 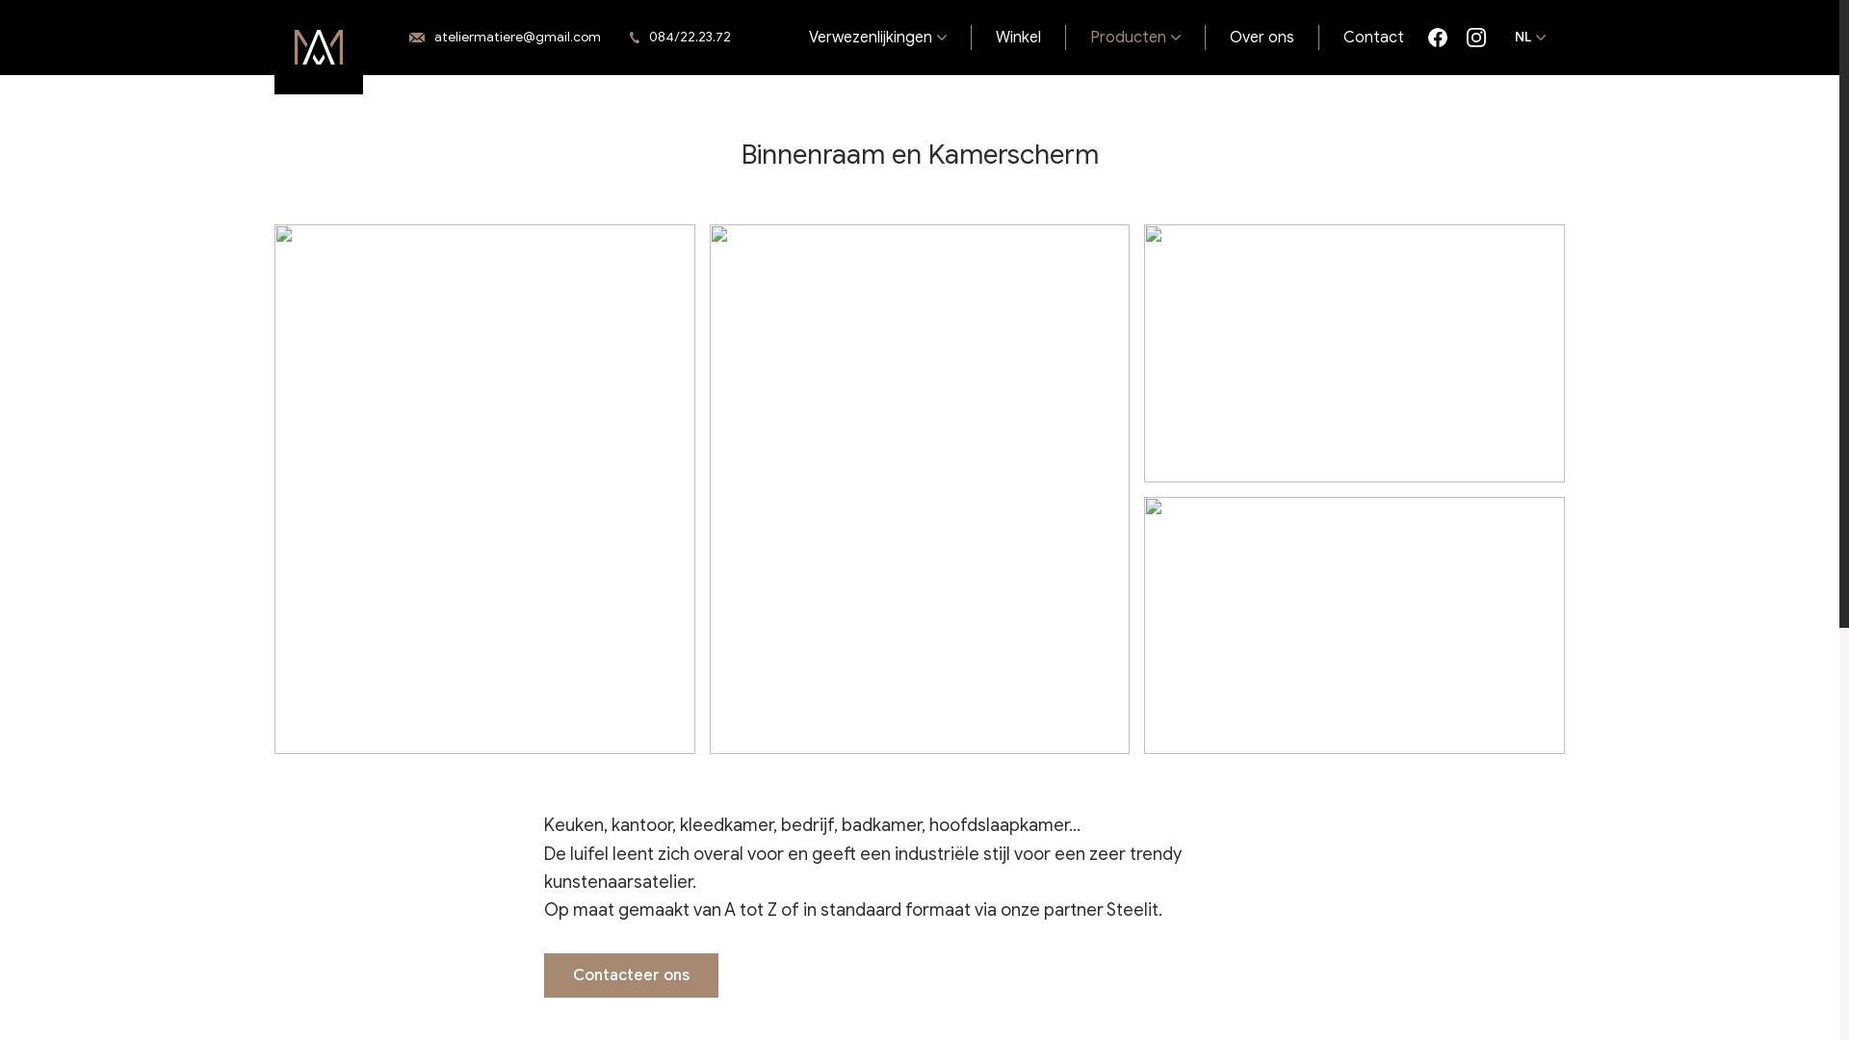 I want to click on Facebook, so click(x=1438, y=38).